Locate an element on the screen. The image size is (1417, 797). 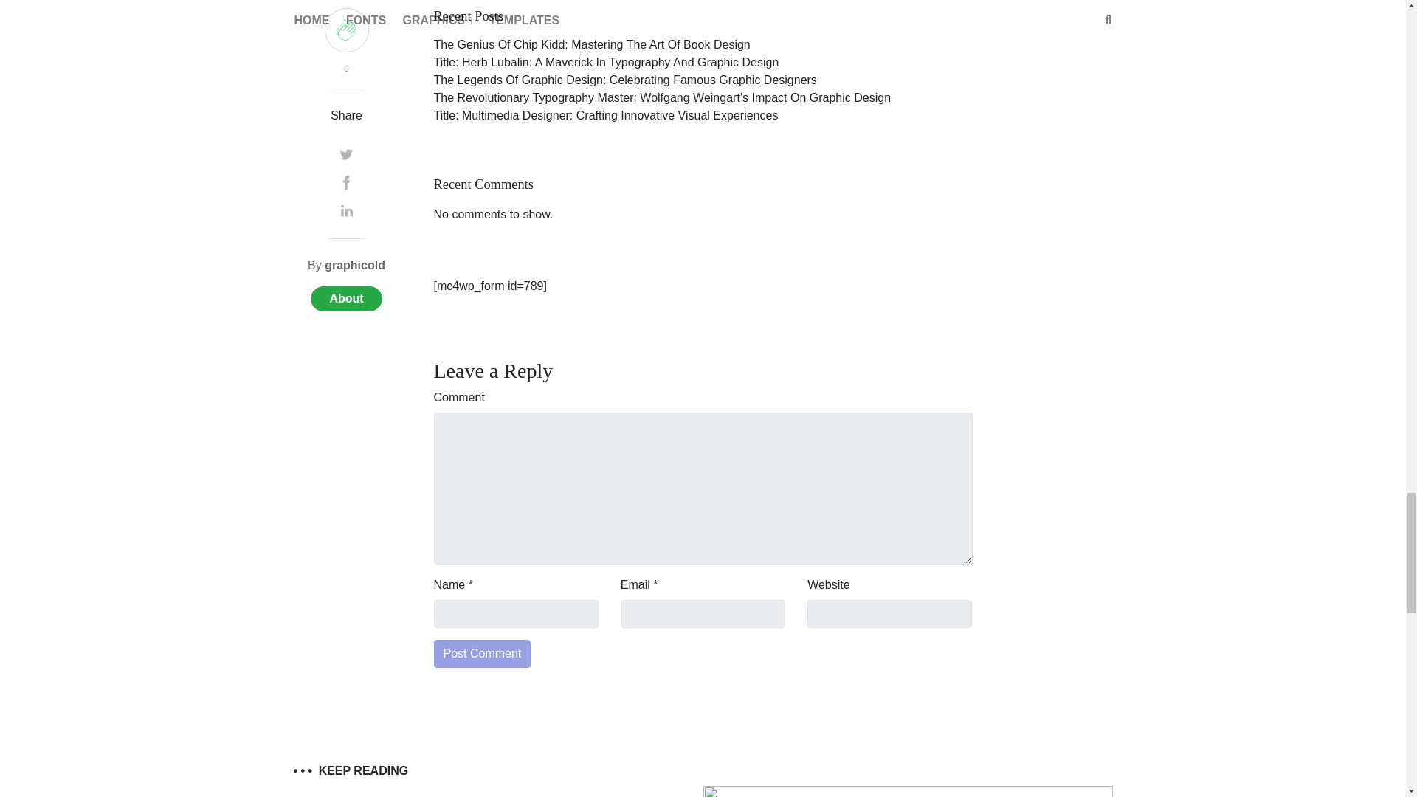
Post Comment is located at coordinates (483, 654).